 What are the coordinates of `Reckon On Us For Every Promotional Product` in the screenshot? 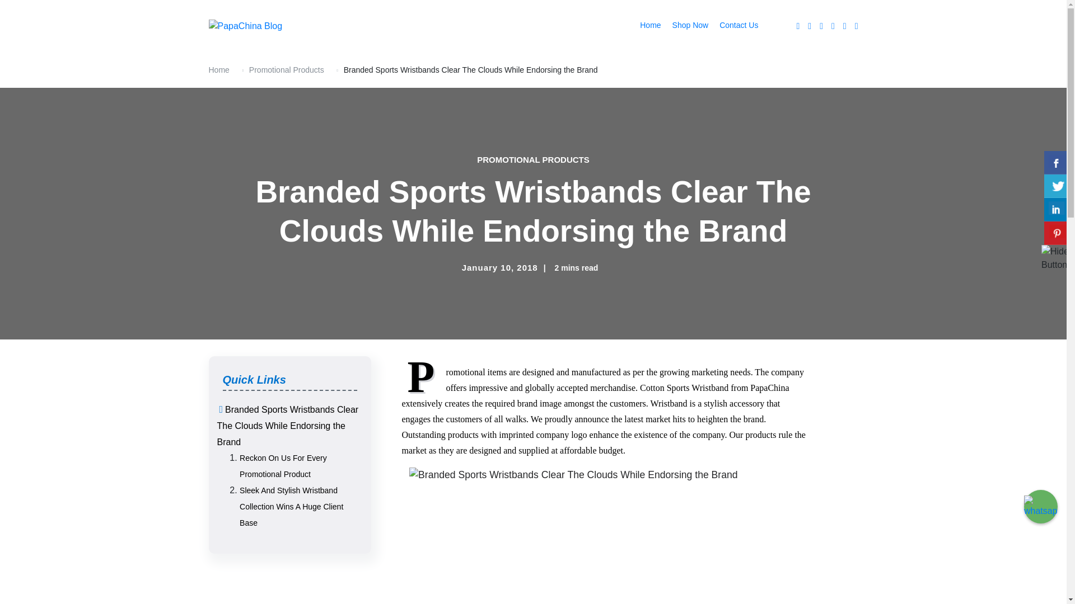 It's located at (283, 483).